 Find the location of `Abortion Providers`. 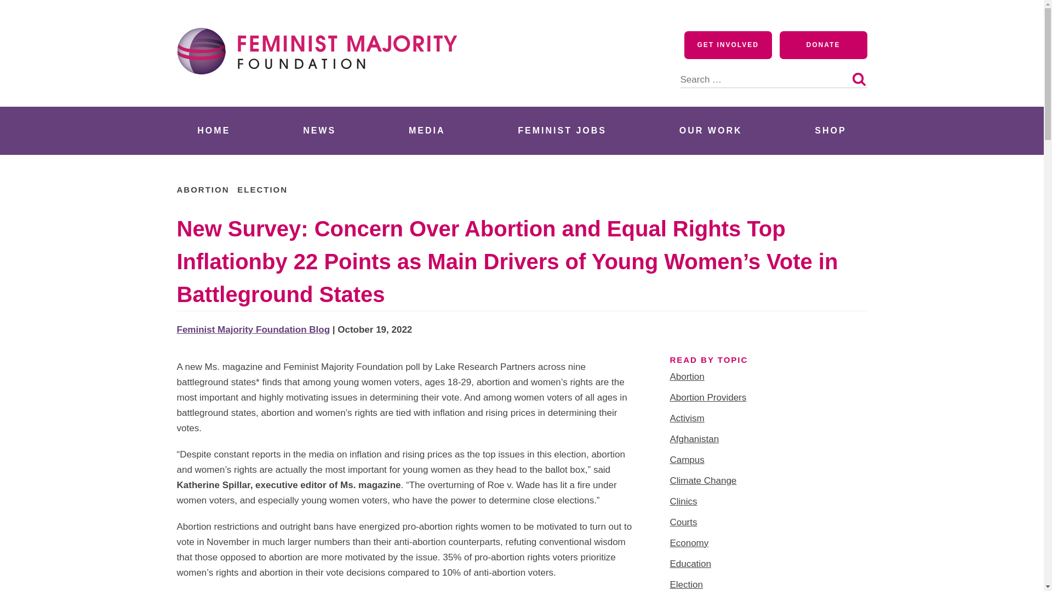

Abortion Providers is located at coordinates (707, 397).